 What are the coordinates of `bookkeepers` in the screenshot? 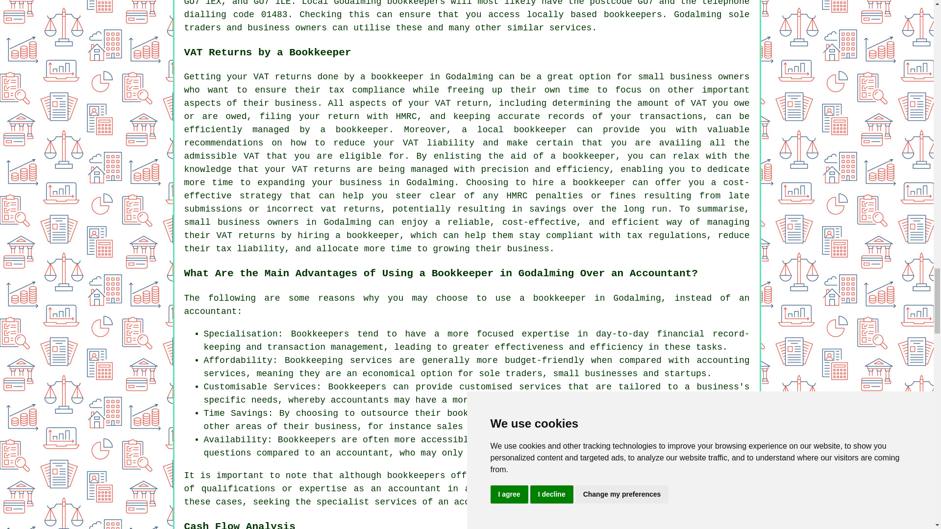 It's located at (416, 475).